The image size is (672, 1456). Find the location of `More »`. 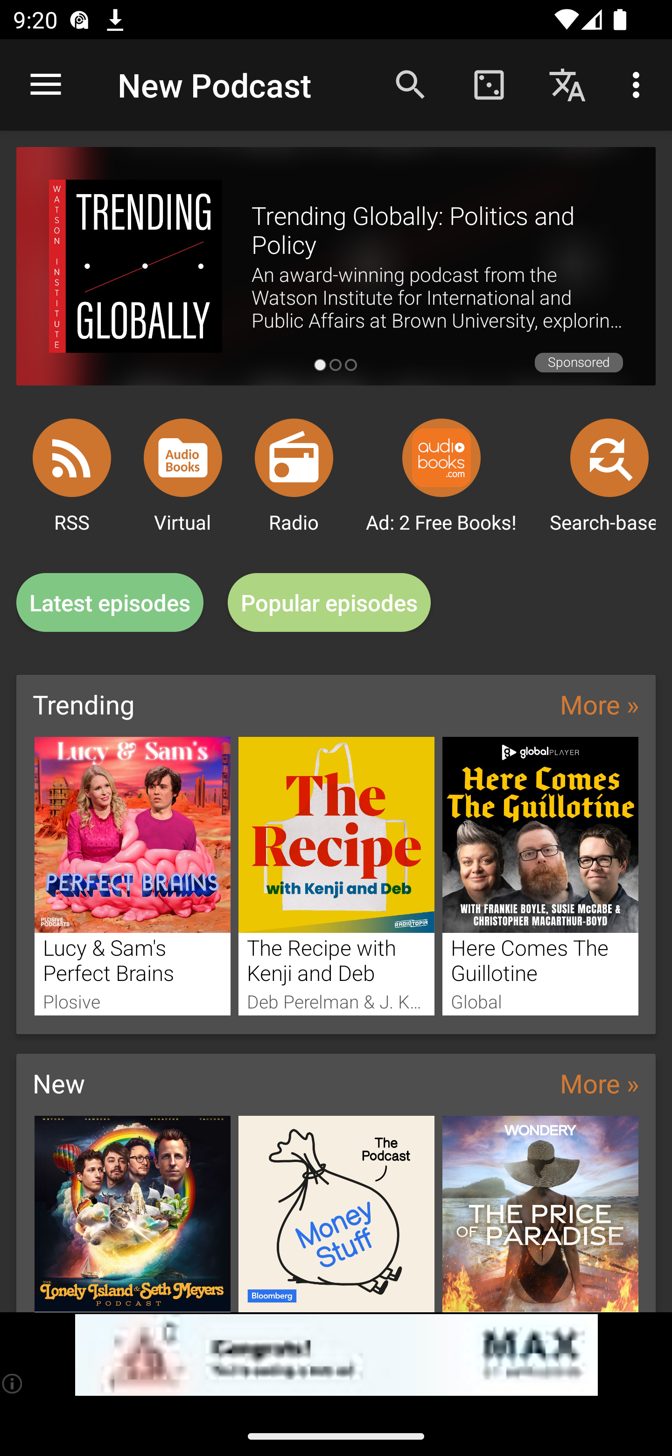

More » is located at coordinates (599, 1083).